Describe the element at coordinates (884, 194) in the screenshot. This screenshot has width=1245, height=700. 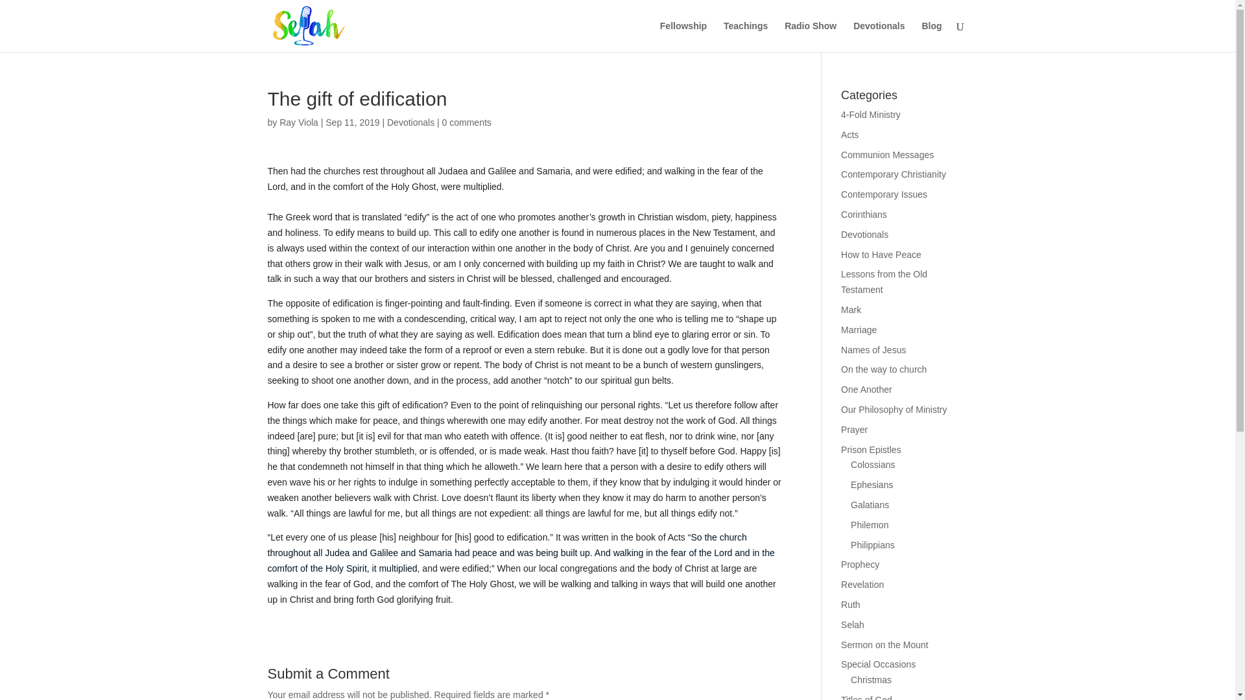
I see `Contemporary Issues` at that location.